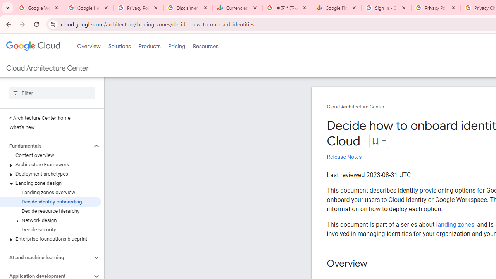 The image size is (496, 279). I want to click on Fundamentals, so click(46, 146).